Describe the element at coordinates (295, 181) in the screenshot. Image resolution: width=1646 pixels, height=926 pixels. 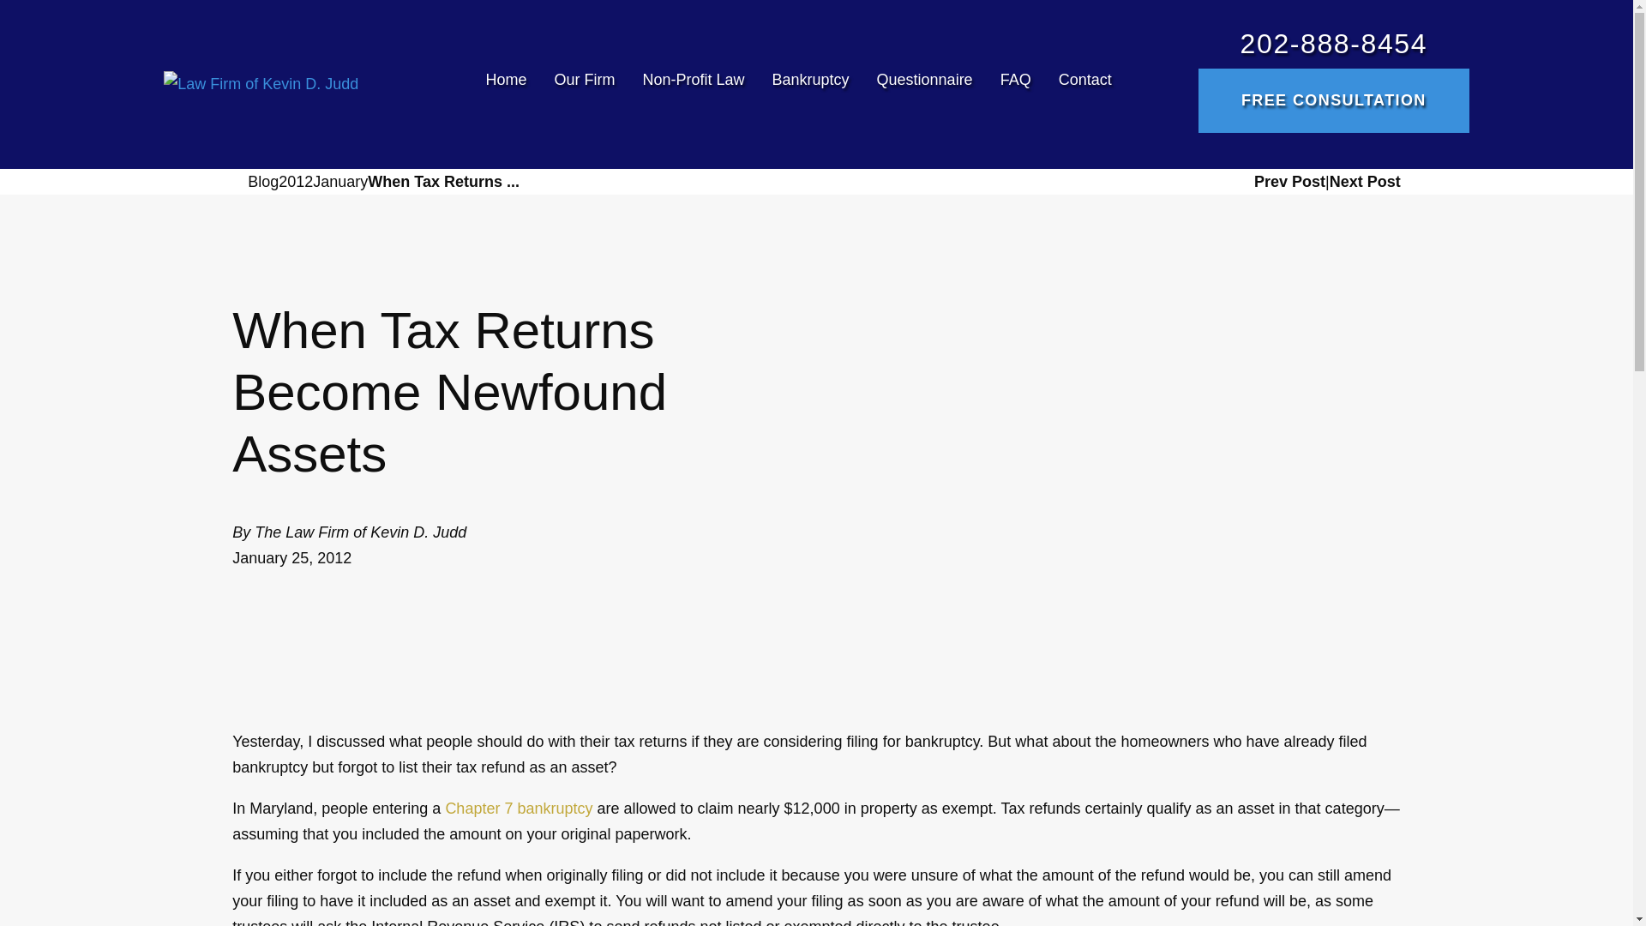
I see `2012` at that location.